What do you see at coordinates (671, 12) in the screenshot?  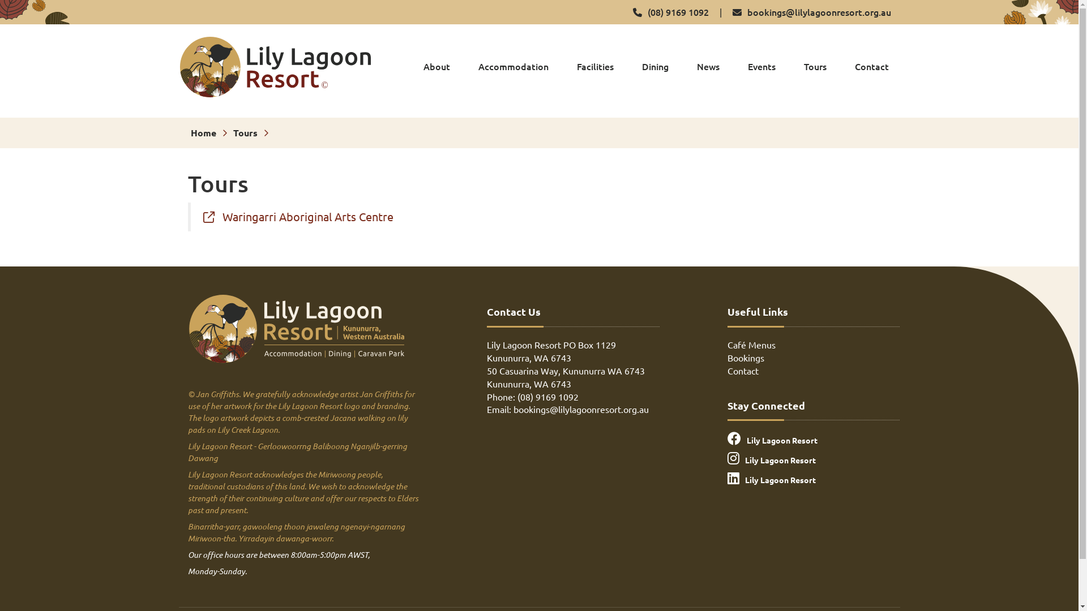 I see `(08) 9169 1092` at bounding box center [671, 12].